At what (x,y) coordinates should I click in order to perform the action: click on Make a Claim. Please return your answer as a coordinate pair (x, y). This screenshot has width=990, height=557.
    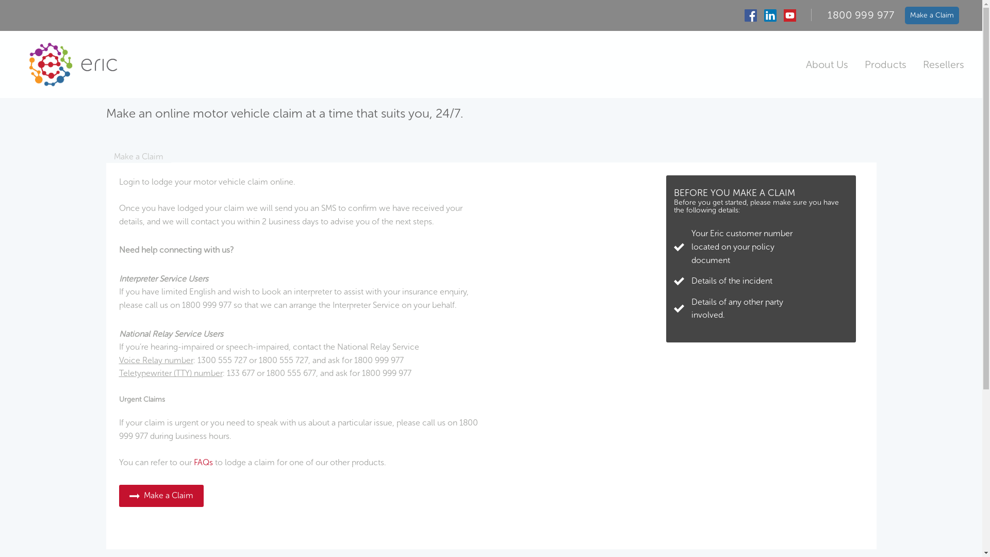
    Looking at the image, I should click on (139, 157).